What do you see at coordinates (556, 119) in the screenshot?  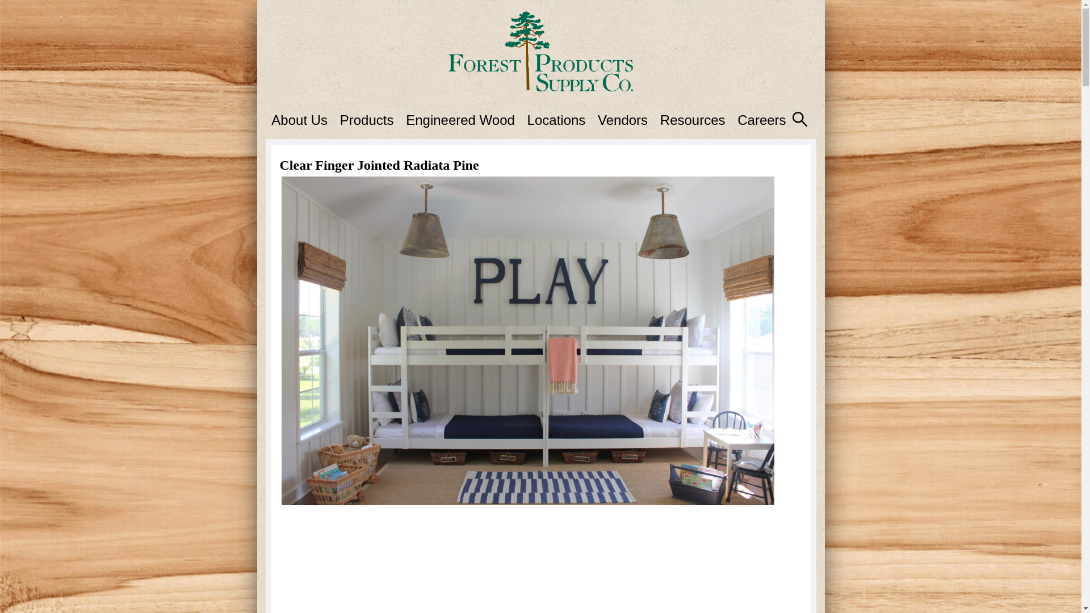 I see `Locations` at bounding box center [556, 119].